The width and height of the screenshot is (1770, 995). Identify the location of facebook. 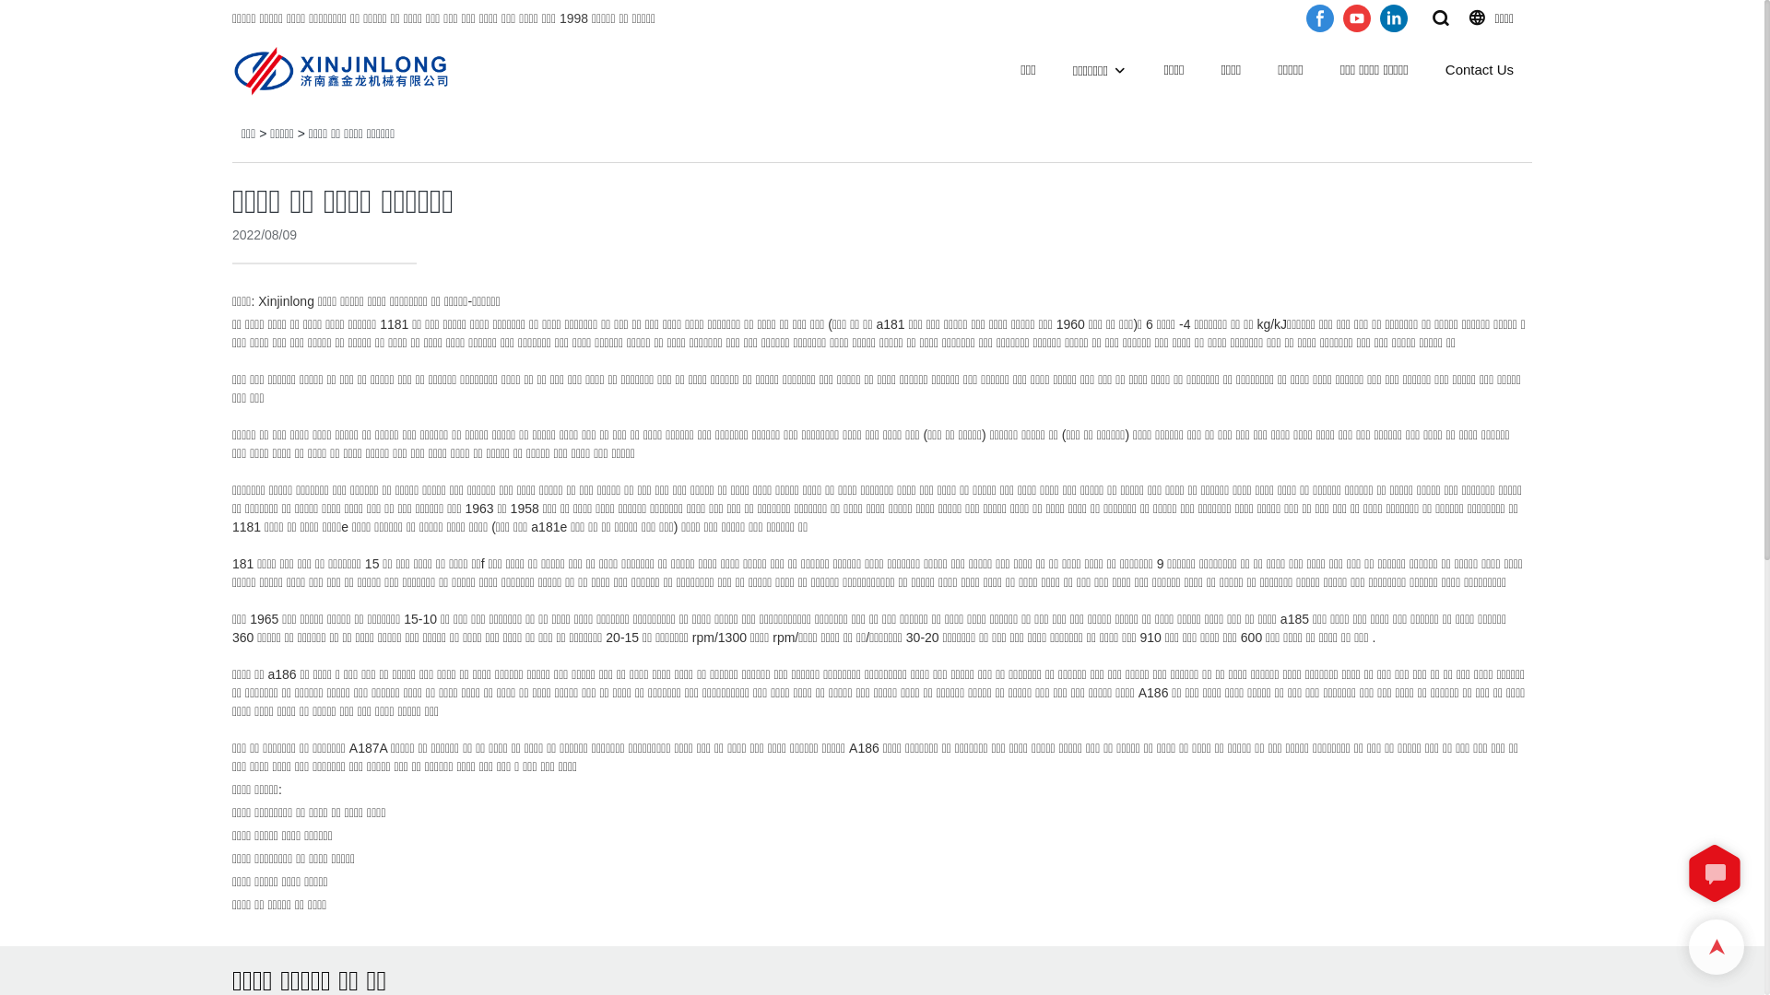
(1320, 18).